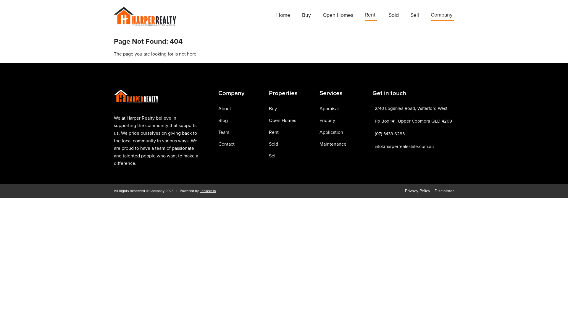 This screenshot has height=319, width=568. Describe the element at coordinates (444, 191) in the screenshot. I see `Disclaimer` at that location.